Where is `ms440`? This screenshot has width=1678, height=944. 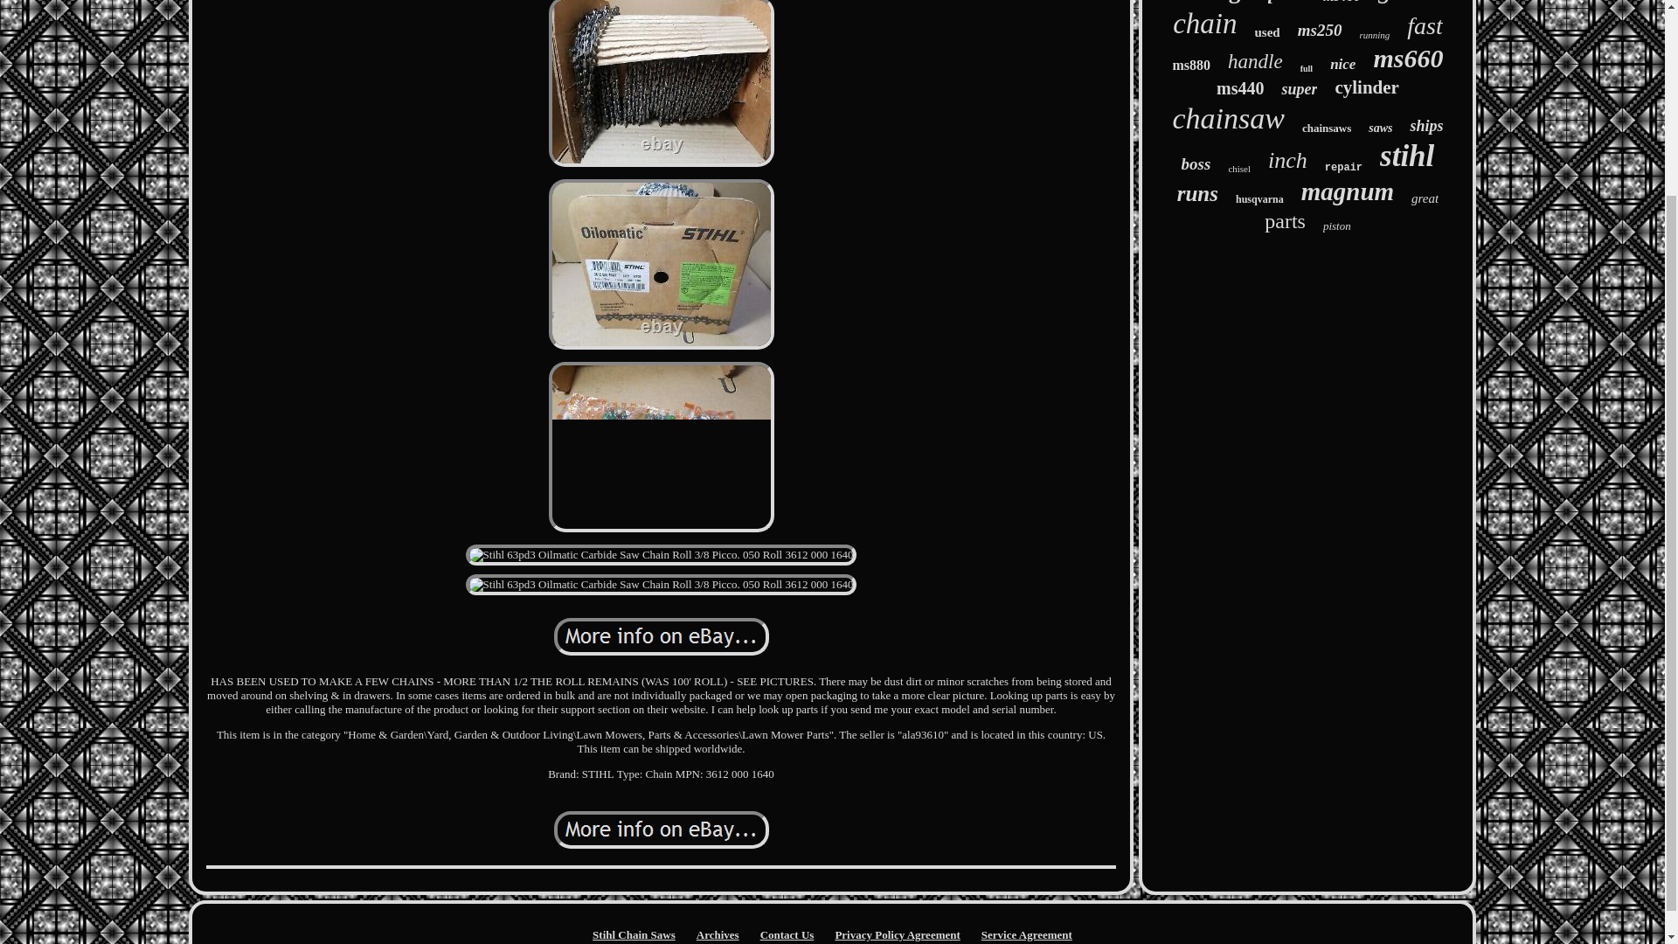
ms440 is located at coordinates (1239, 88).